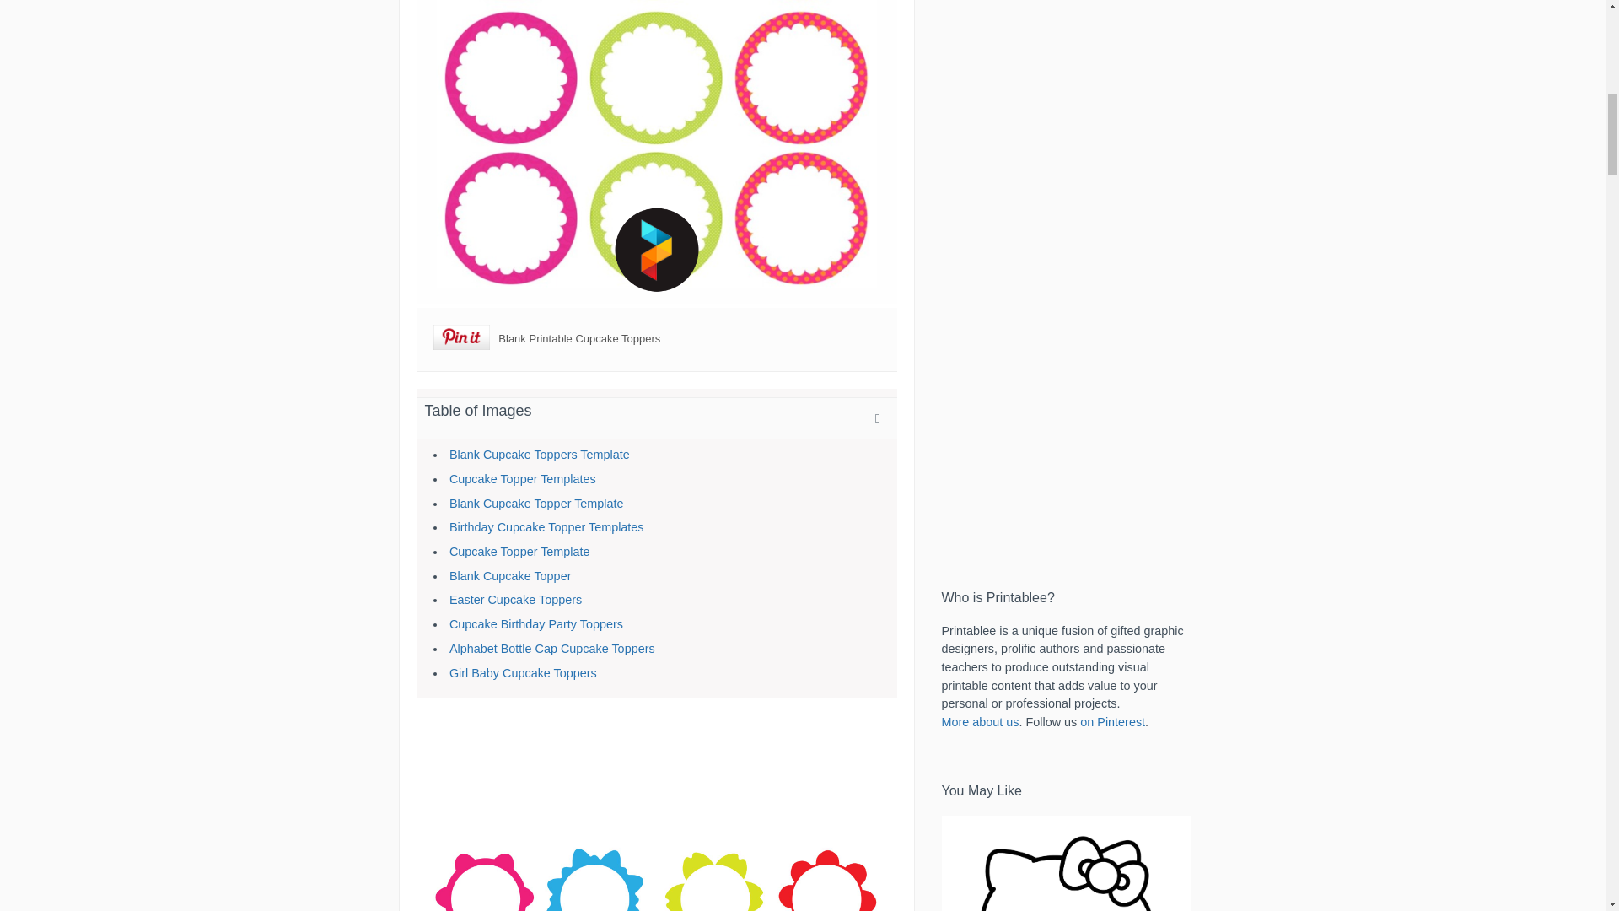 The image size is (1619, 911). Describe the element at coordinates (656, 813) in the screenshot. I see `Blank Printable Cupcake Toppers Template` at that location.